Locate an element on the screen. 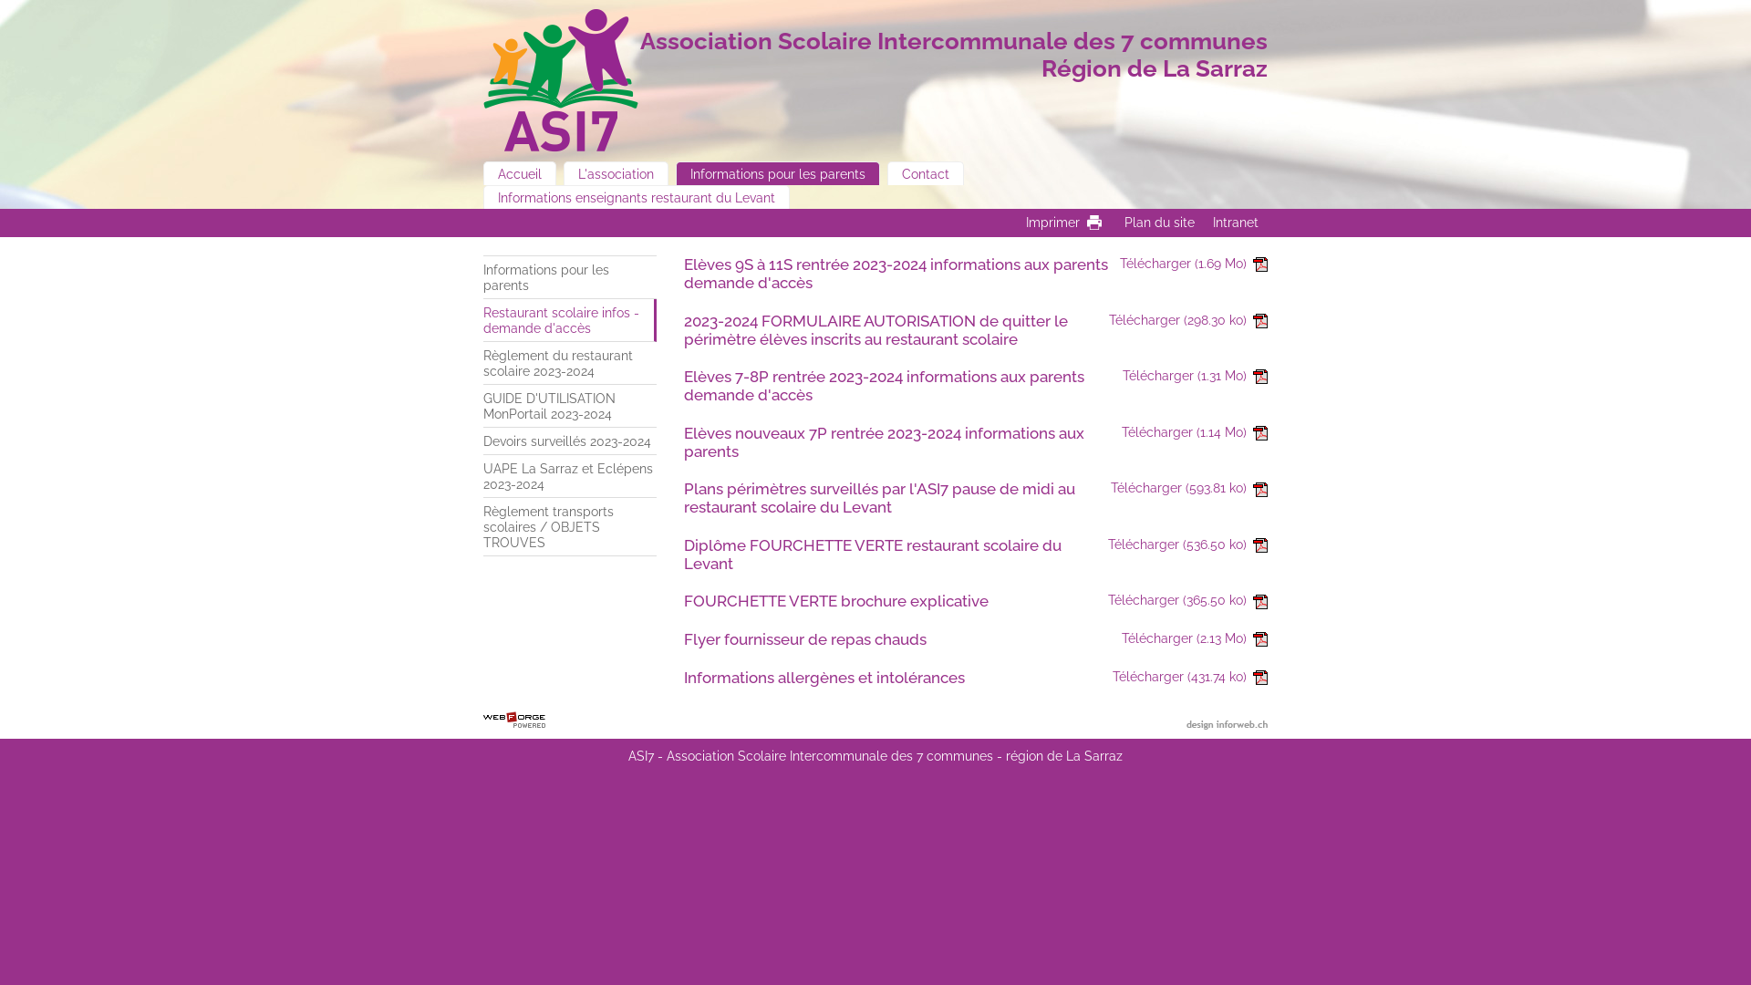 The image size is (1751, 985). GUIDE D'UTILISATION MonPortail 2023-2024 is located at coordinates (570, 407).